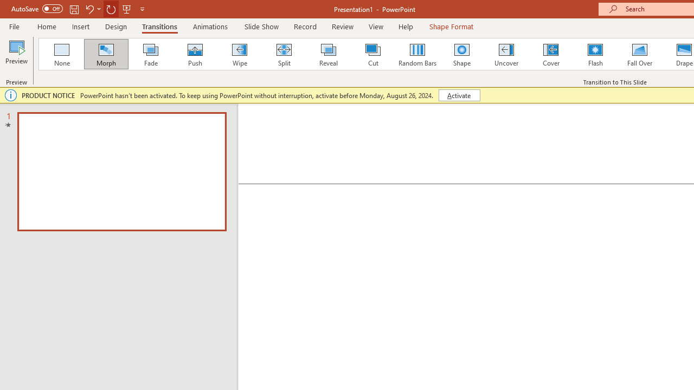 This screenshot has width=694, height=390. What do you see at coordinates (640, 54) in the screenshot?
I see `Fall Over` at bounding box center [640, 54].